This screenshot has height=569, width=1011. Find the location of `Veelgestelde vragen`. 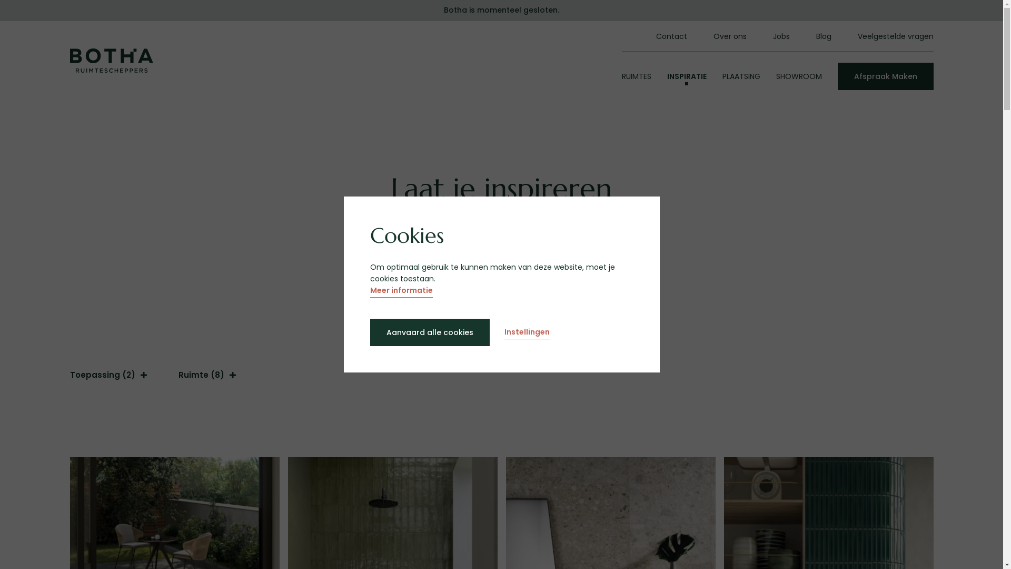

Veelgestelde vragen is located at coordinates (895, 36).